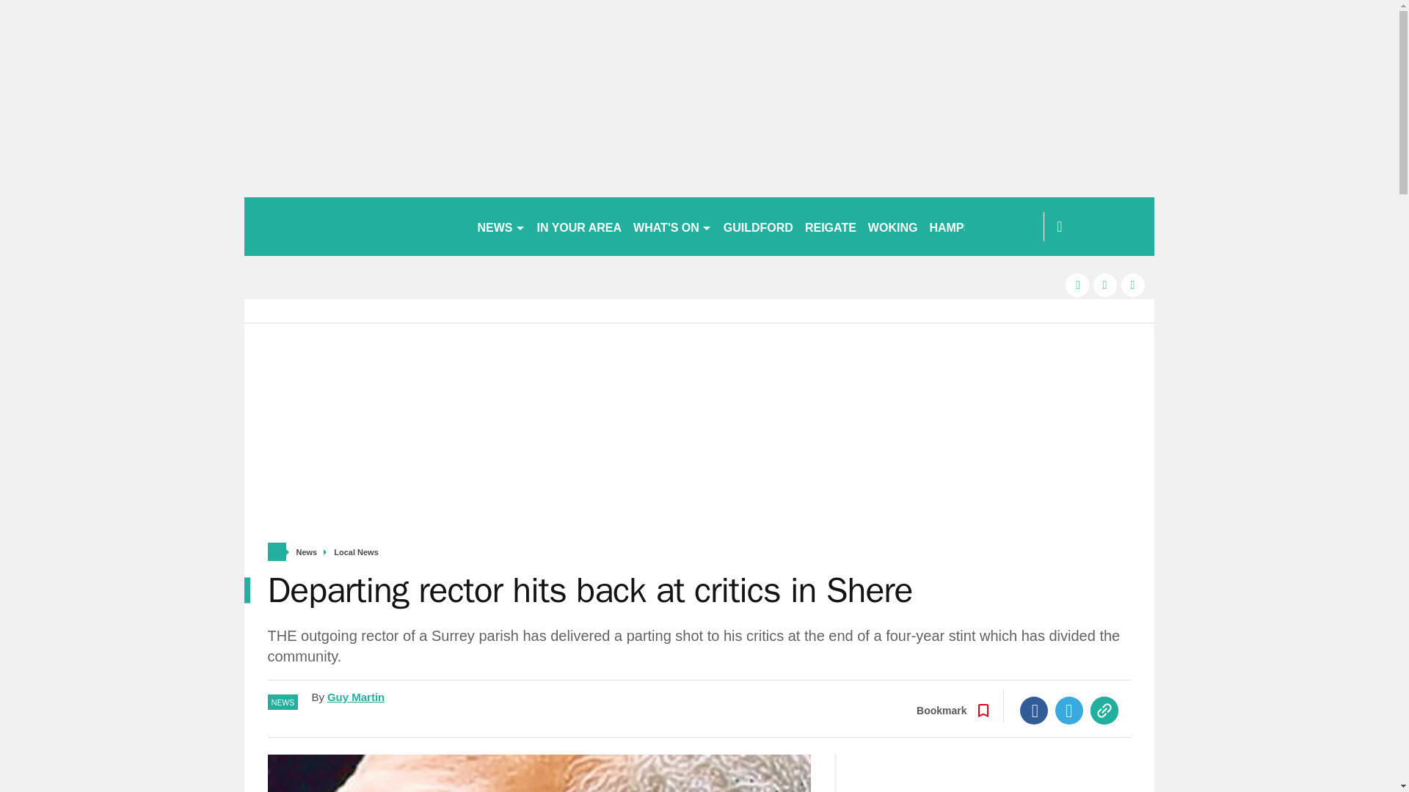 The width and height of the screenshot is (1409, 792). Describe the element at coordinates (831, 226) in the screenshot. I see `REIGATE` at that location.